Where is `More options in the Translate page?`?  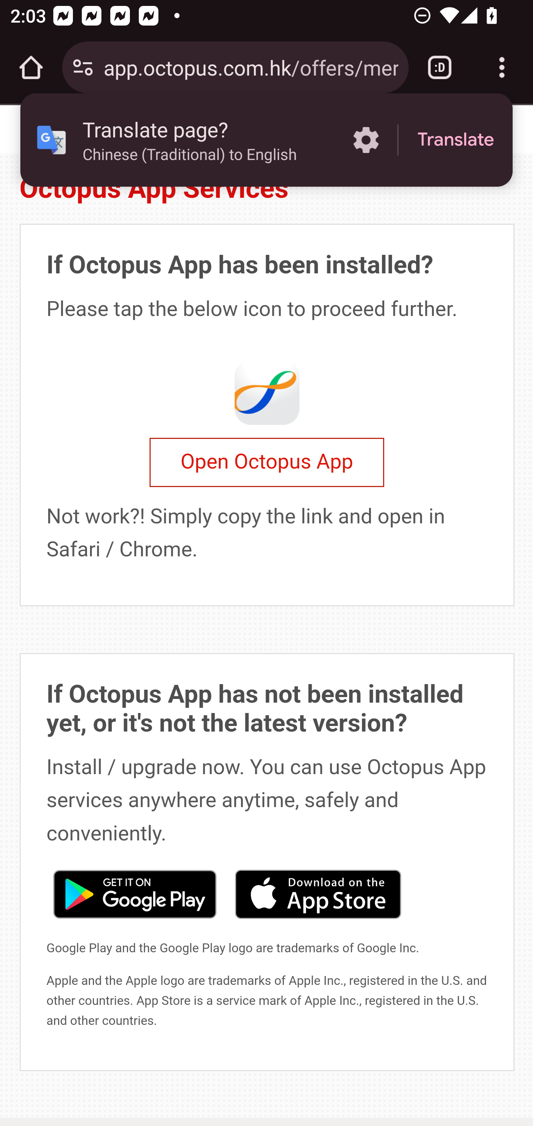 More options in the Translate page? is located at coordinates (366, 140).